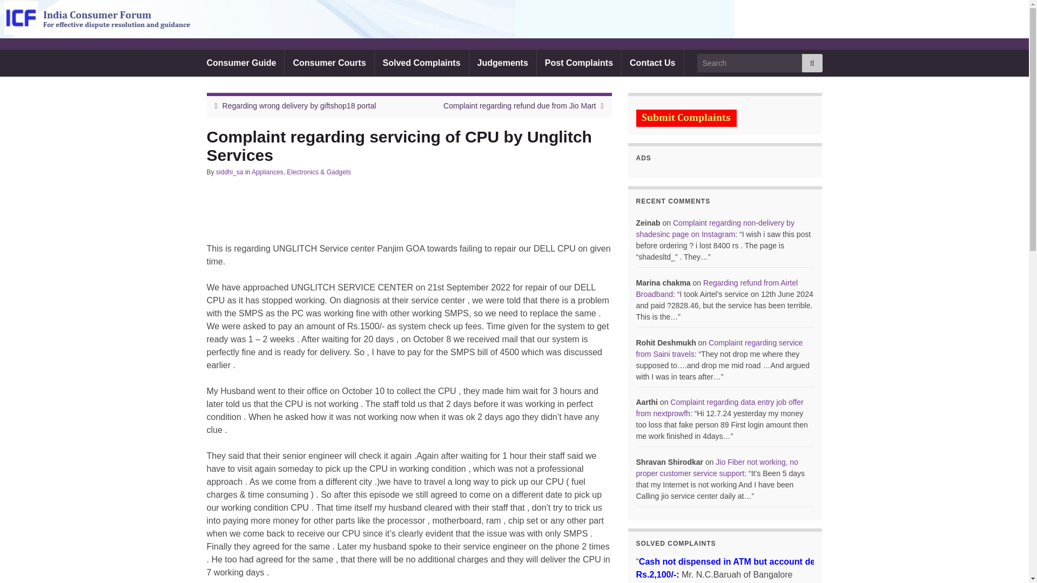 The height and width of the screenshot is (583, 1037). I want to click on Regarding wrong delivery by giftshop18 portal, so click(299, 106).